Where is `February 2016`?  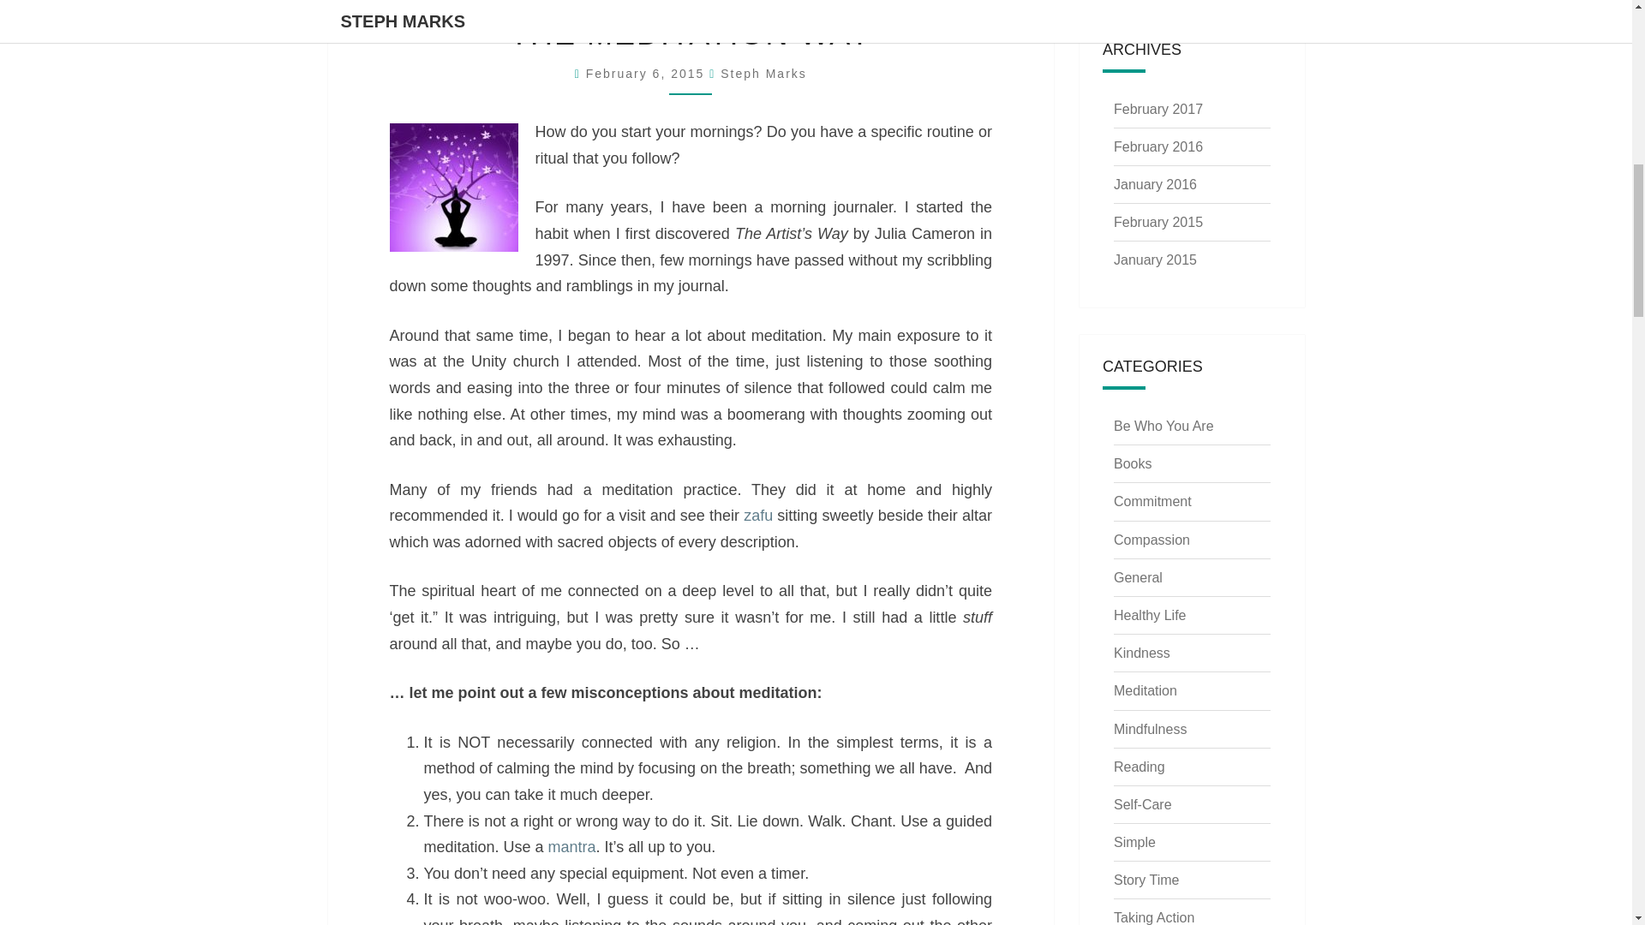
February 2016 is located at coordinates (1157, 147).